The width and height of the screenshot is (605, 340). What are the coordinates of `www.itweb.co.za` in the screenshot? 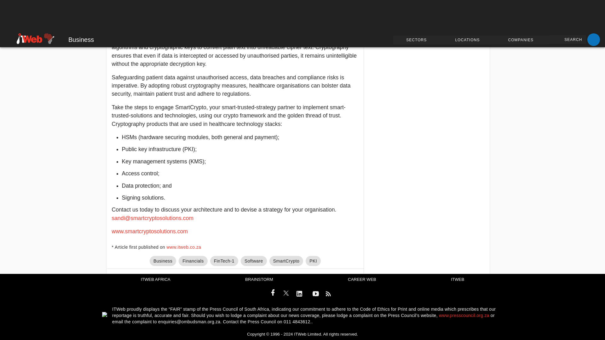 It's located at (183, 247).